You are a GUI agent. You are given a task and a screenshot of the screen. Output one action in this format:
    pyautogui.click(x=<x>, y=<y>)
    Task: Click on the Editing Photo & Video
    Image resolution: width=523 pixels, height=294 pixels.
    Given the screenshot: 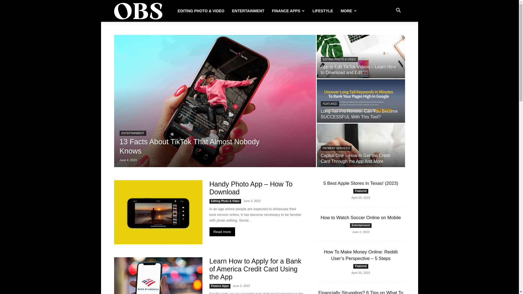 What is the action you would take?
    pyautogui.click(x=225, y=201)
    